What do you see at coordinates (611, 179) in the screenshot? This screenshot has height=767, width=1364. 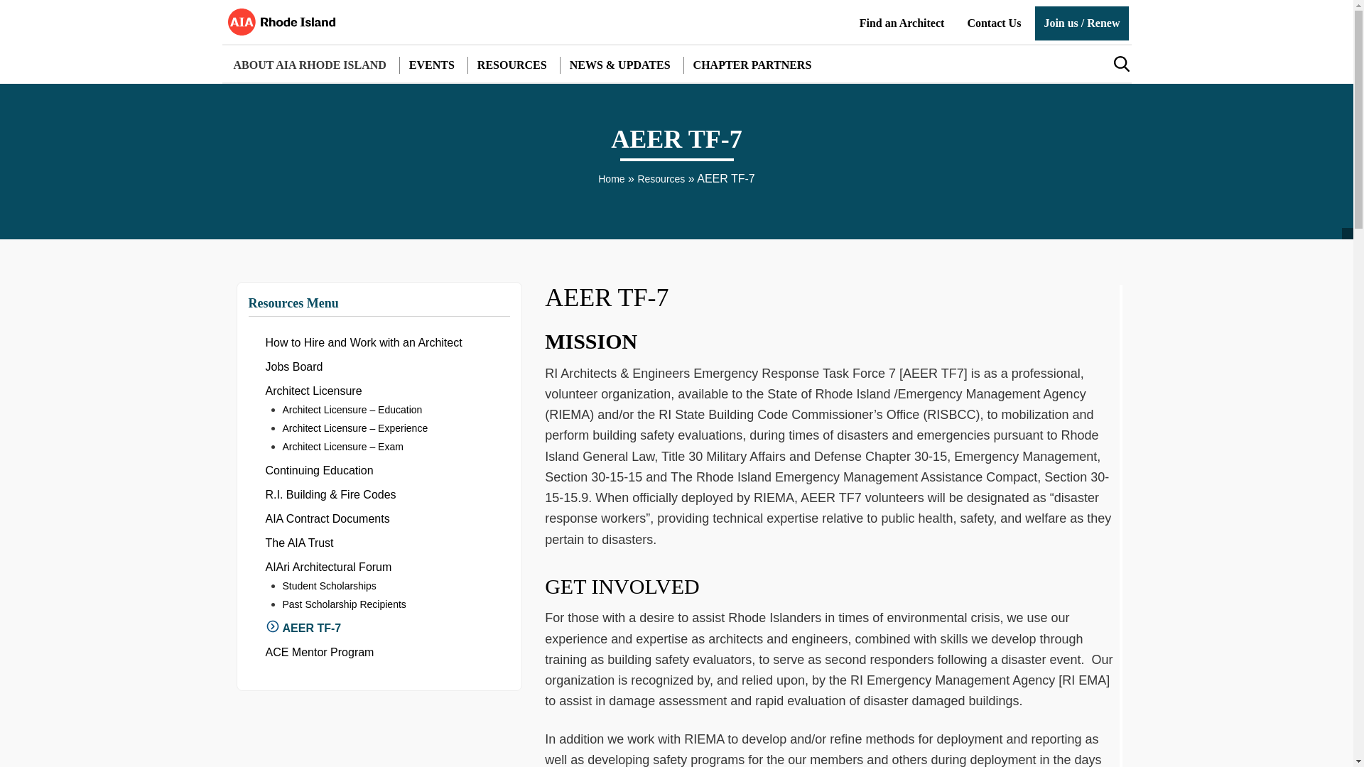 I see `Home` at bounding box center [611, 179].